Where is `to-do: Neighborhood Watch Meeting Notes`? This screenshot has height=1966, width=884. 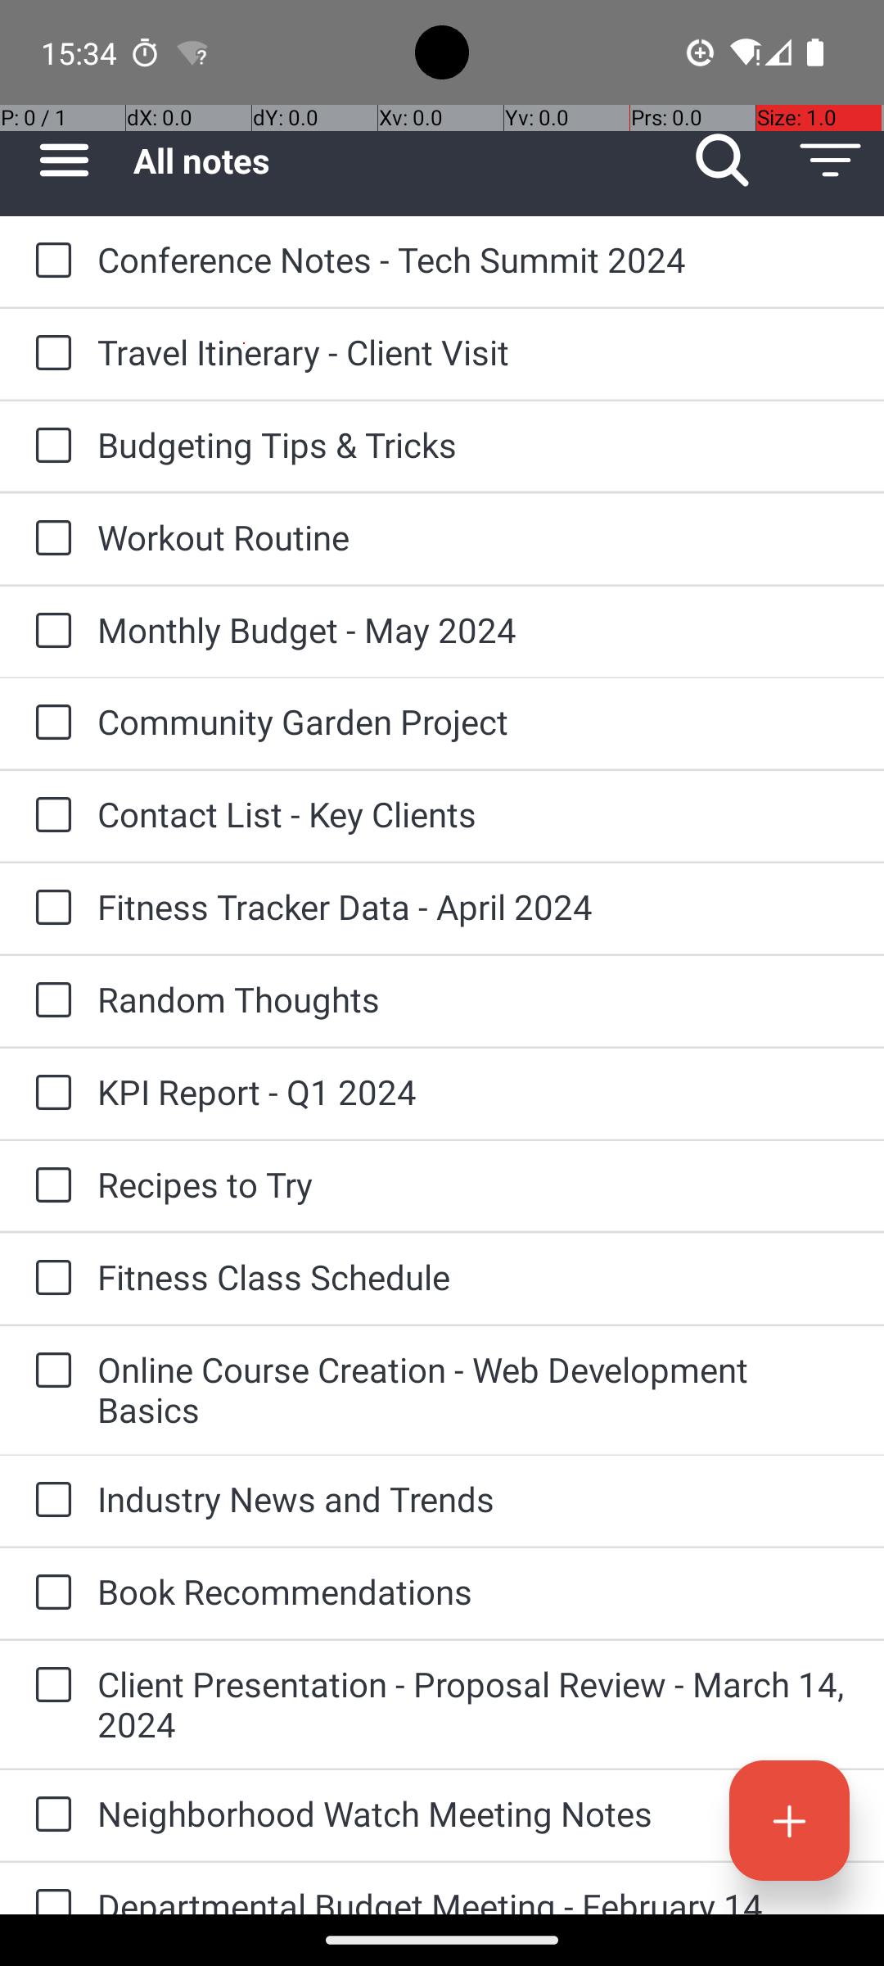 to-do: Neighborhood Watch Meeting Notes is located at coordinates (49, 1815).